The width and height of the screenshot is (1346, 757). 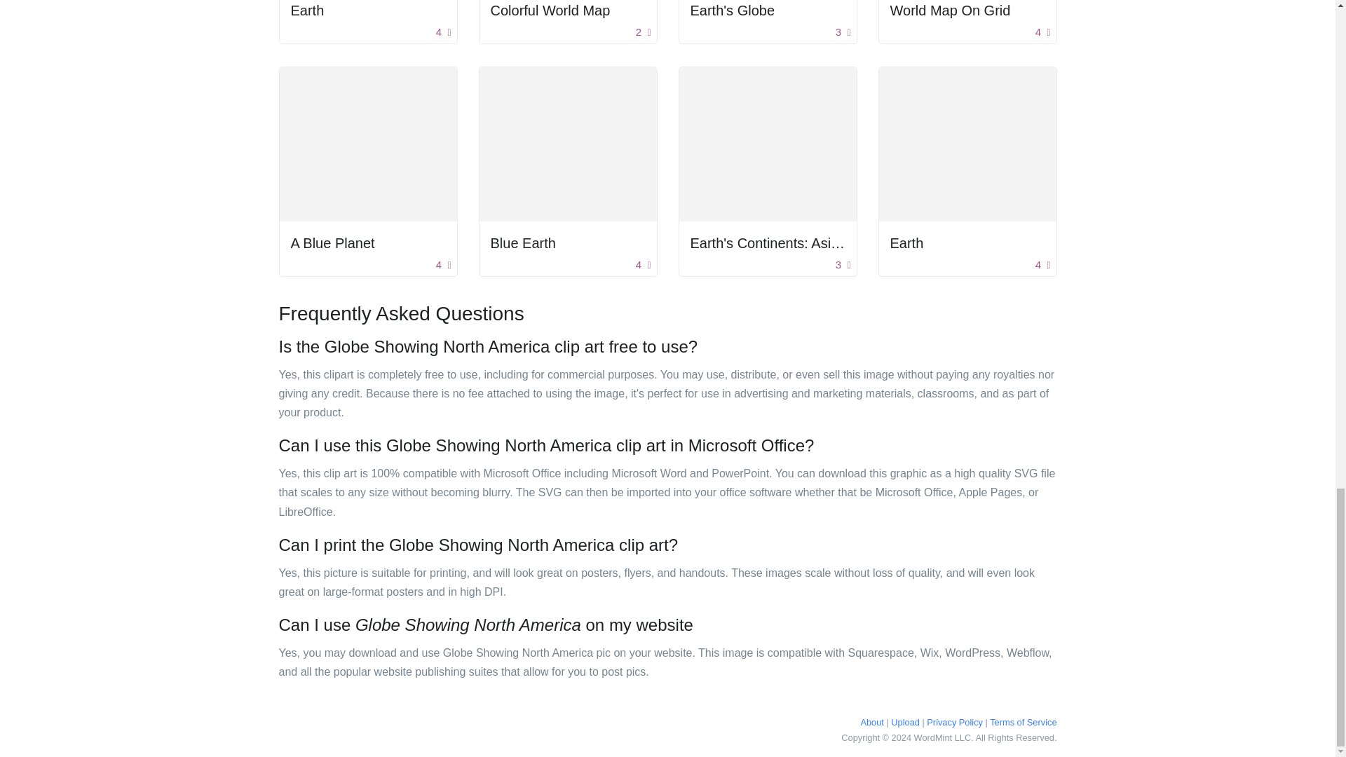 I want to click on Earth's Globe, so click(x=732, y=10).